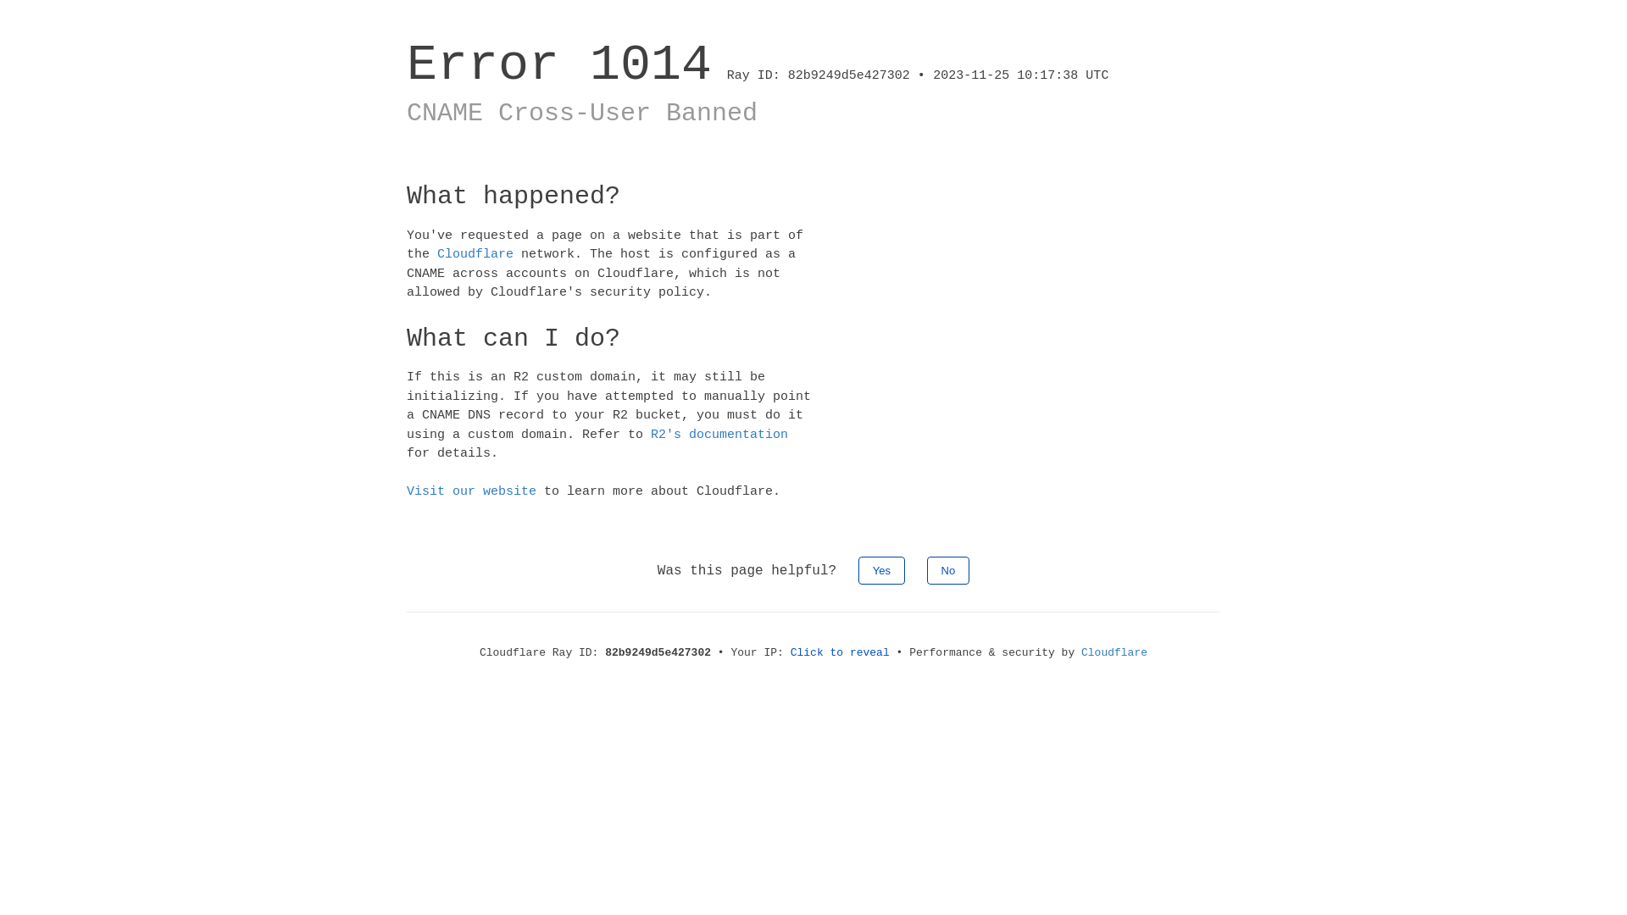 The height and width of the screenshot is (915, 1627). Describe the element at coordinates (881, 569) in the screenshot. I see `Yes` at that location.